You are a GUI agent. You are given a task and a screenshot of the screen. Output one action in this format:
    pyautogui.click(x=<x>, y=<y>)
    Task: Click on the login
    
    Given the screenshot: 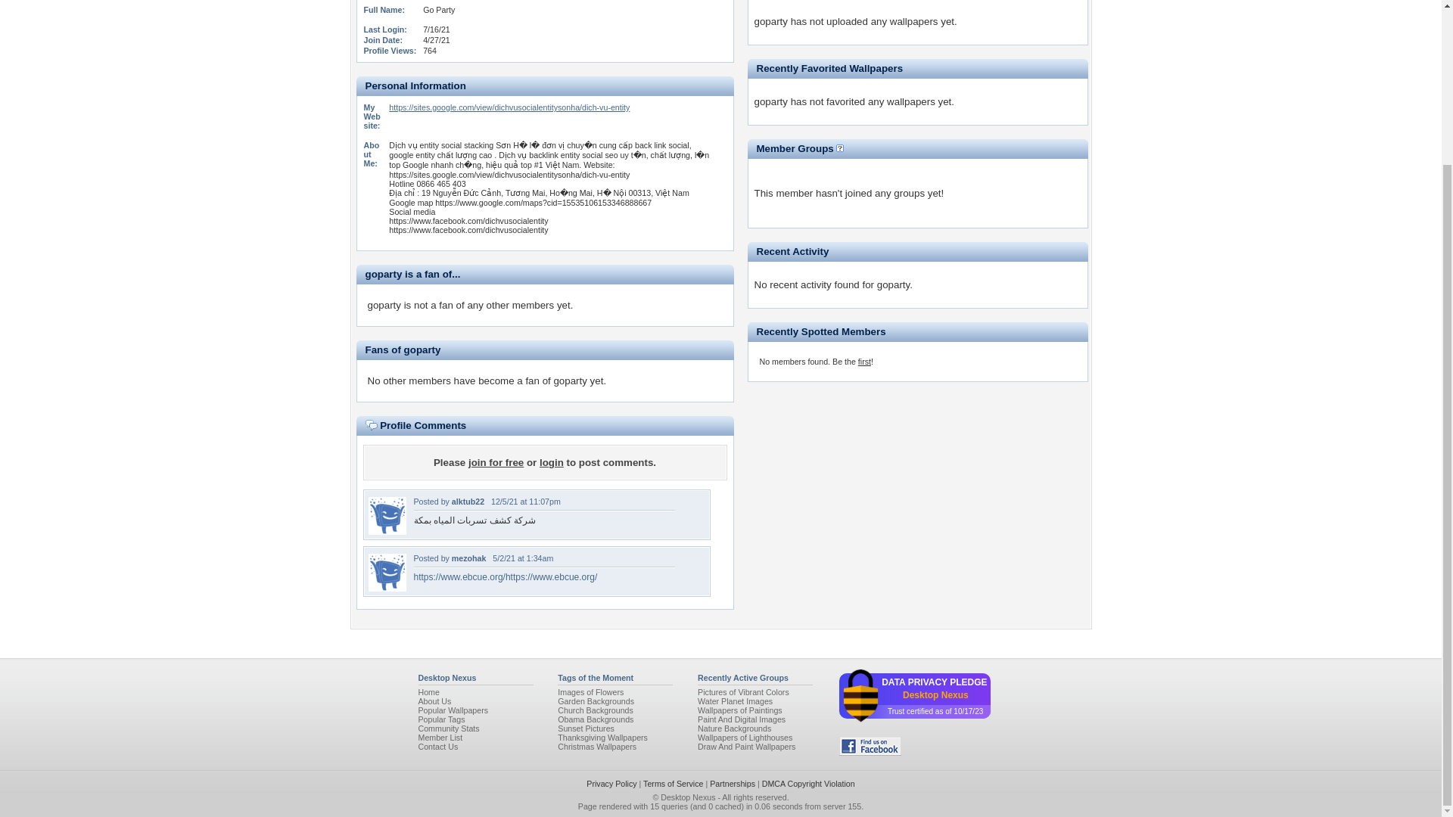 What is the action you would take?
    pyautogui.click(x=551, y=461)
    